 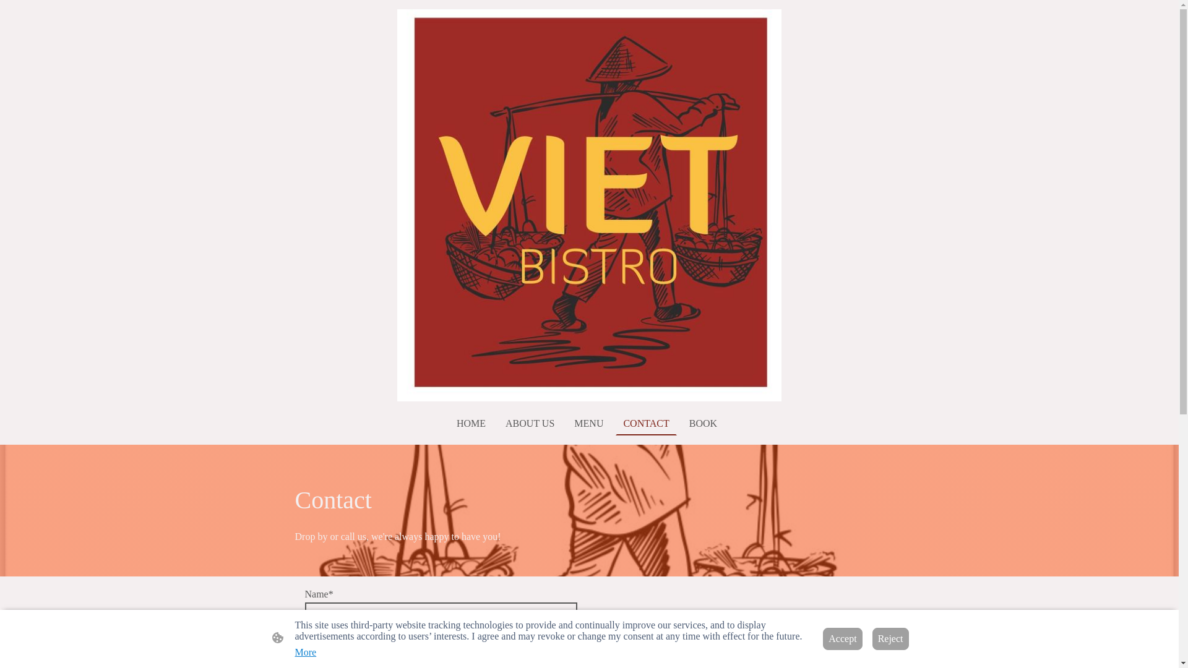 What do you see at coordinates (470, 424) in the screenshot?
I see `HOME` at bounding box center [470, 424].